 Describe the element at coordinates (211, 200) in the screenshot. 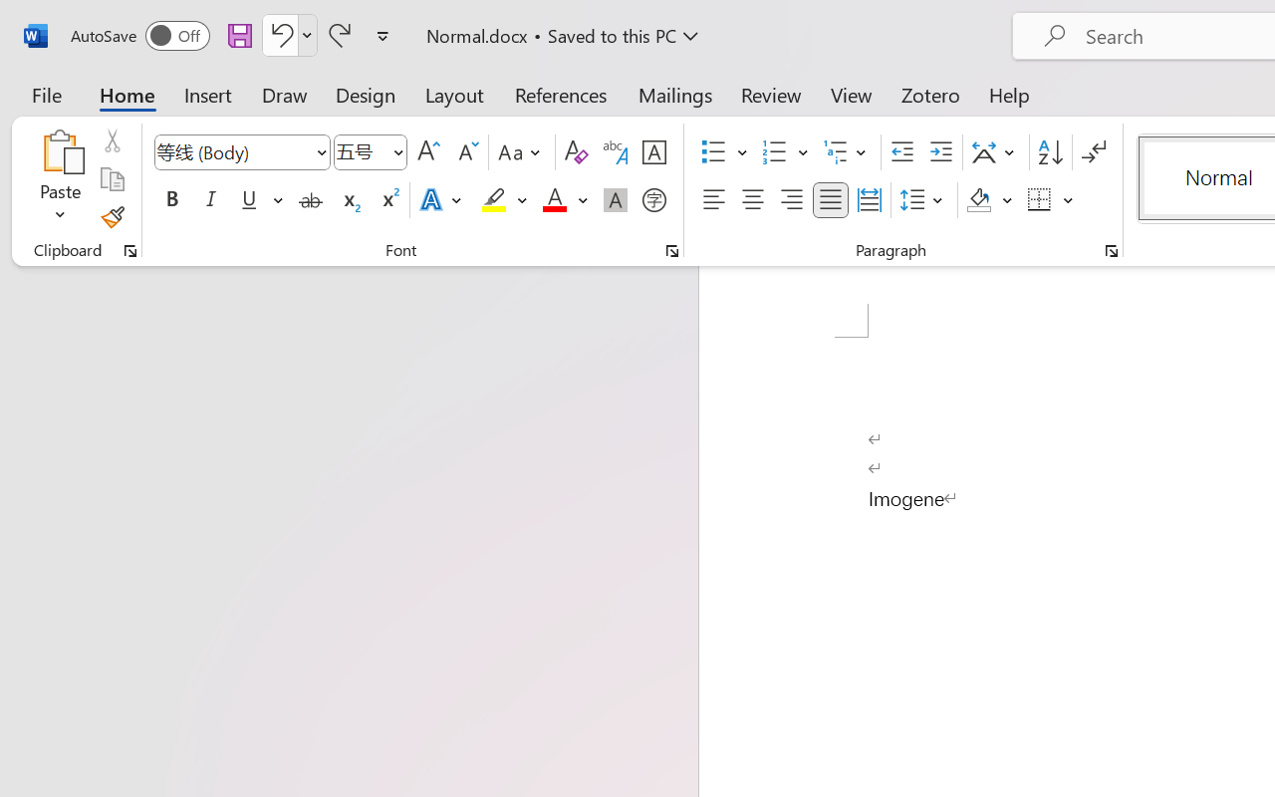

I see `Italic` at that location.